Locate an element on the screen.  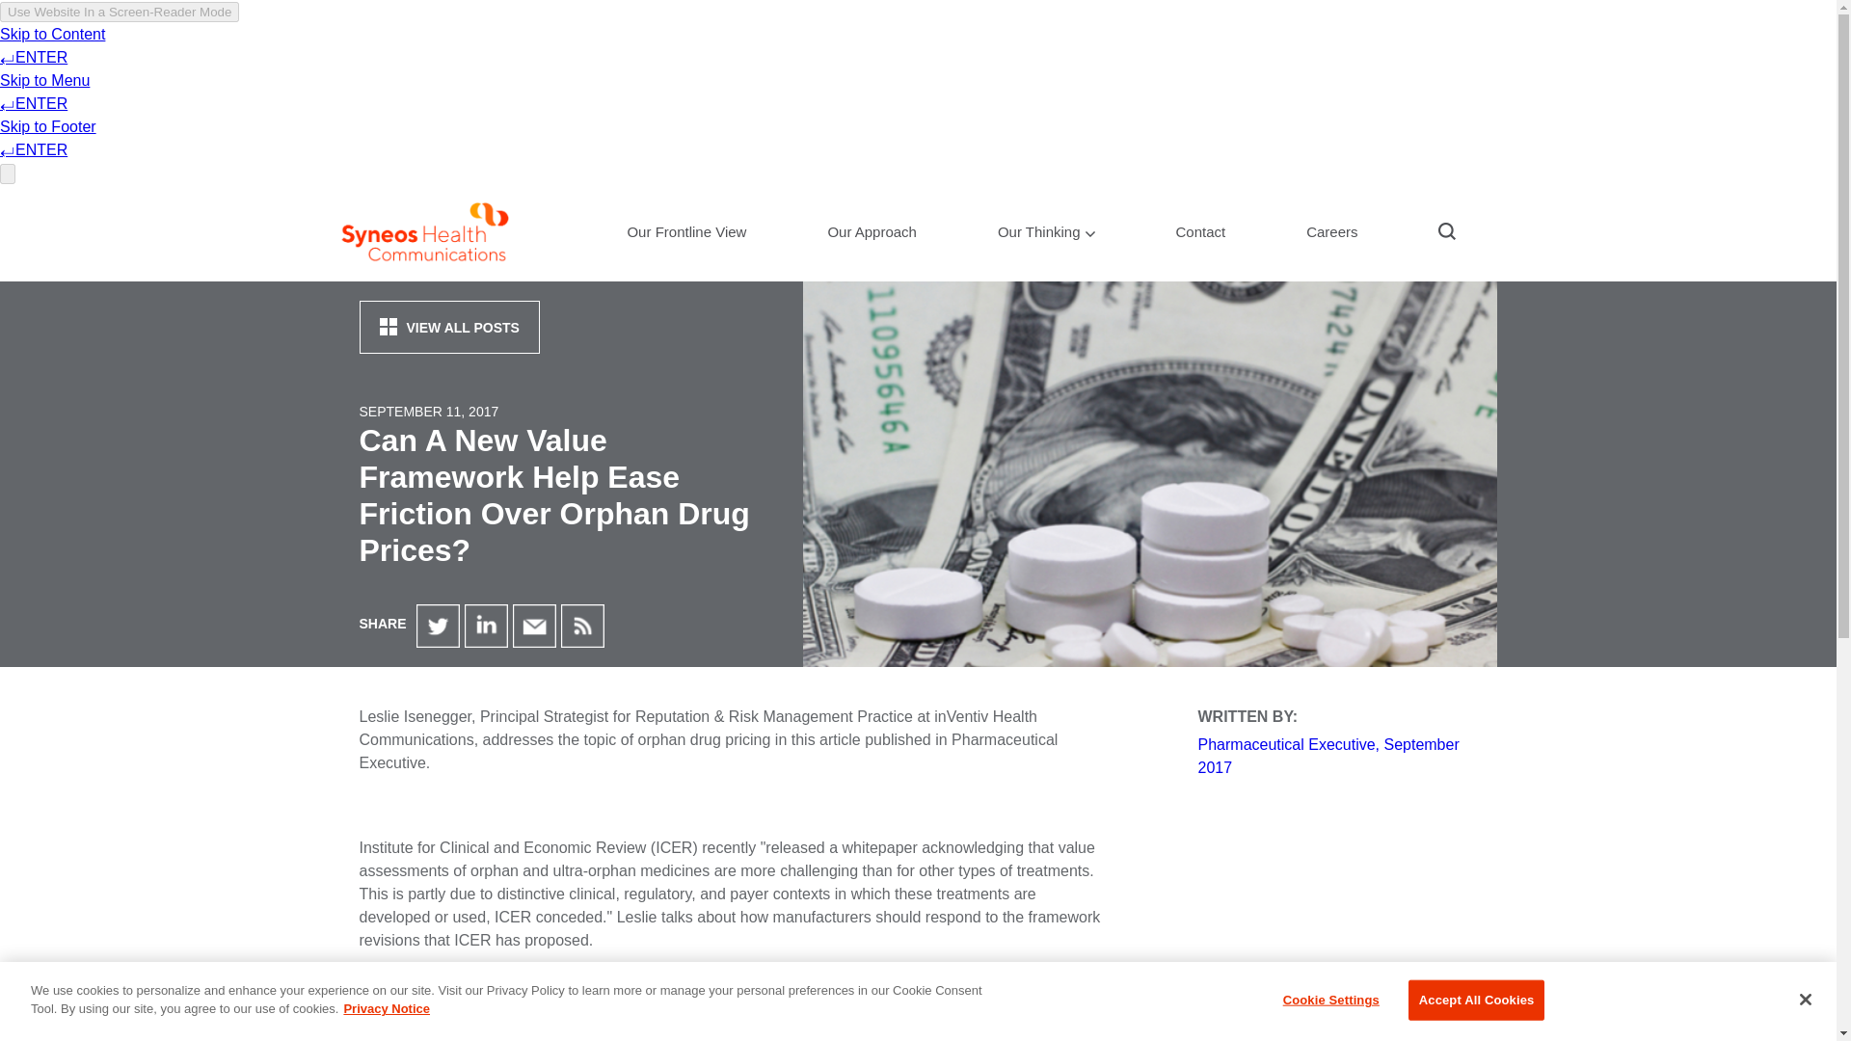
Pharmaceutical Executive, September 2017 is located at coordinates (1328, 756).